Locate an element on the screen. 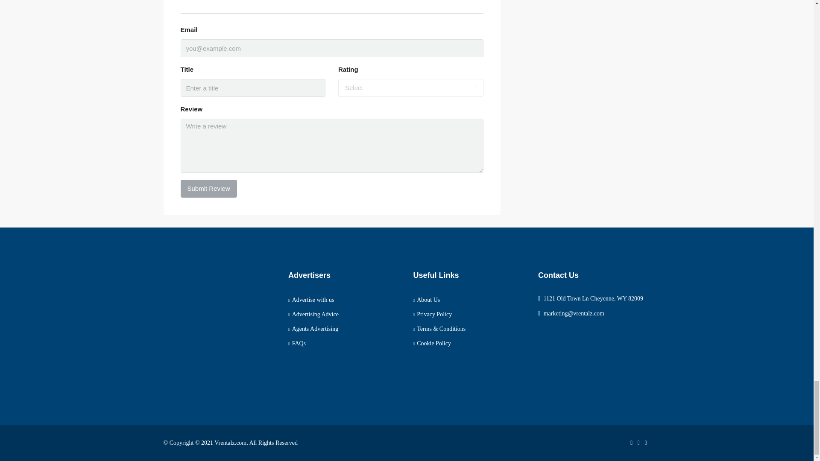 This screenshot has width=820, height=461. Select is located at coordinates (411, 88).